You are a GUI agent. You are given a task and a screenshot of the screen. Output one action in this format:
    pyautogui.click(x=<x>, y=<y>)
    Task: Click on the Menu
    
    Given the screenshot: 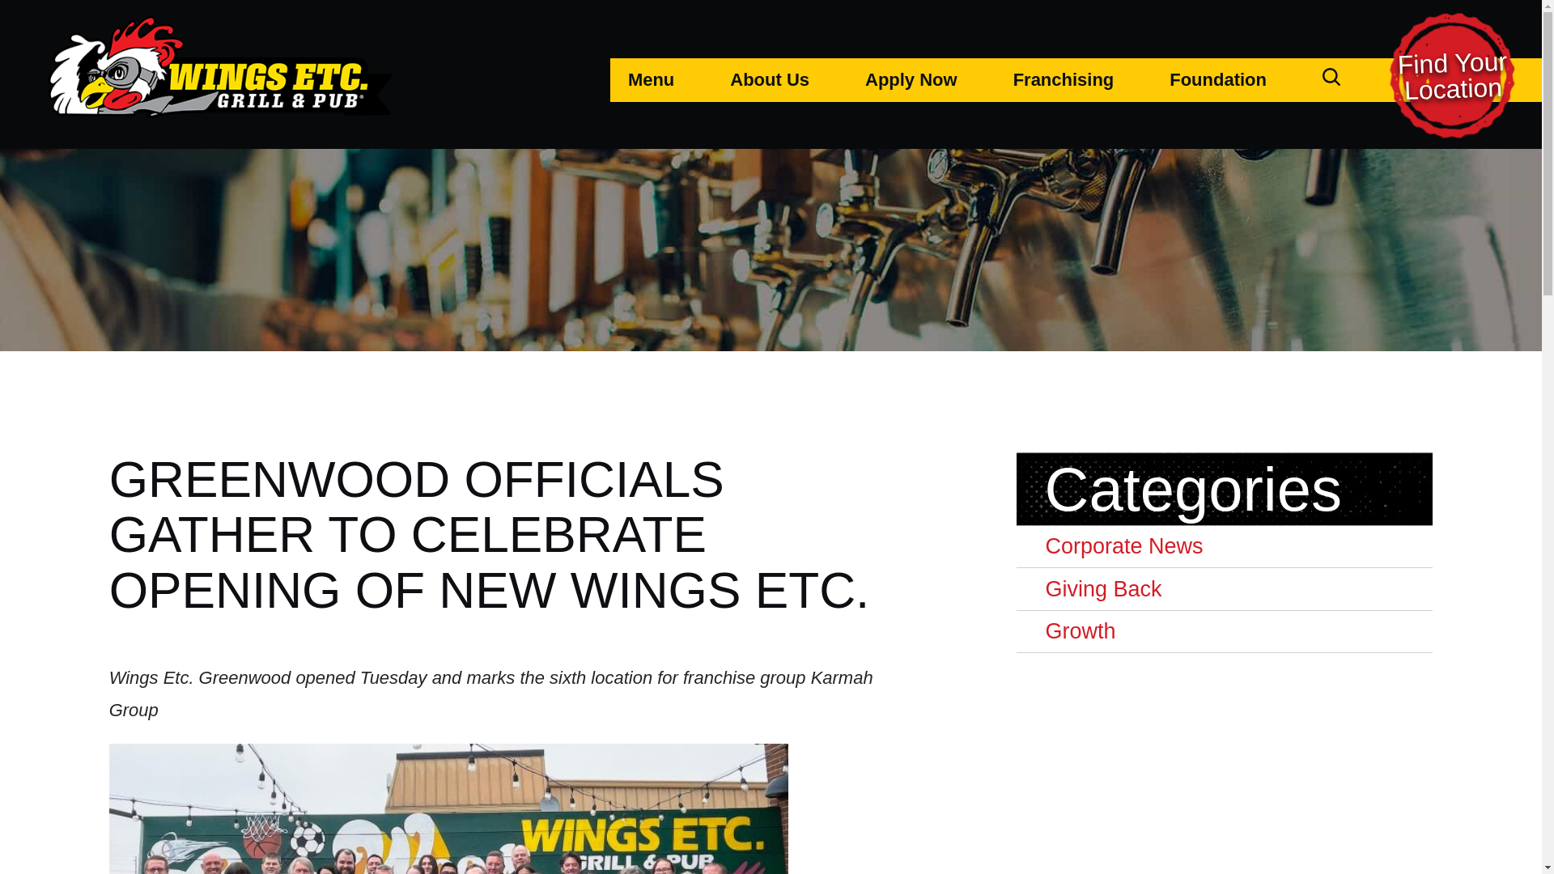 What is the action you would take?
    pyautogui.click(x=651, y=80)
    